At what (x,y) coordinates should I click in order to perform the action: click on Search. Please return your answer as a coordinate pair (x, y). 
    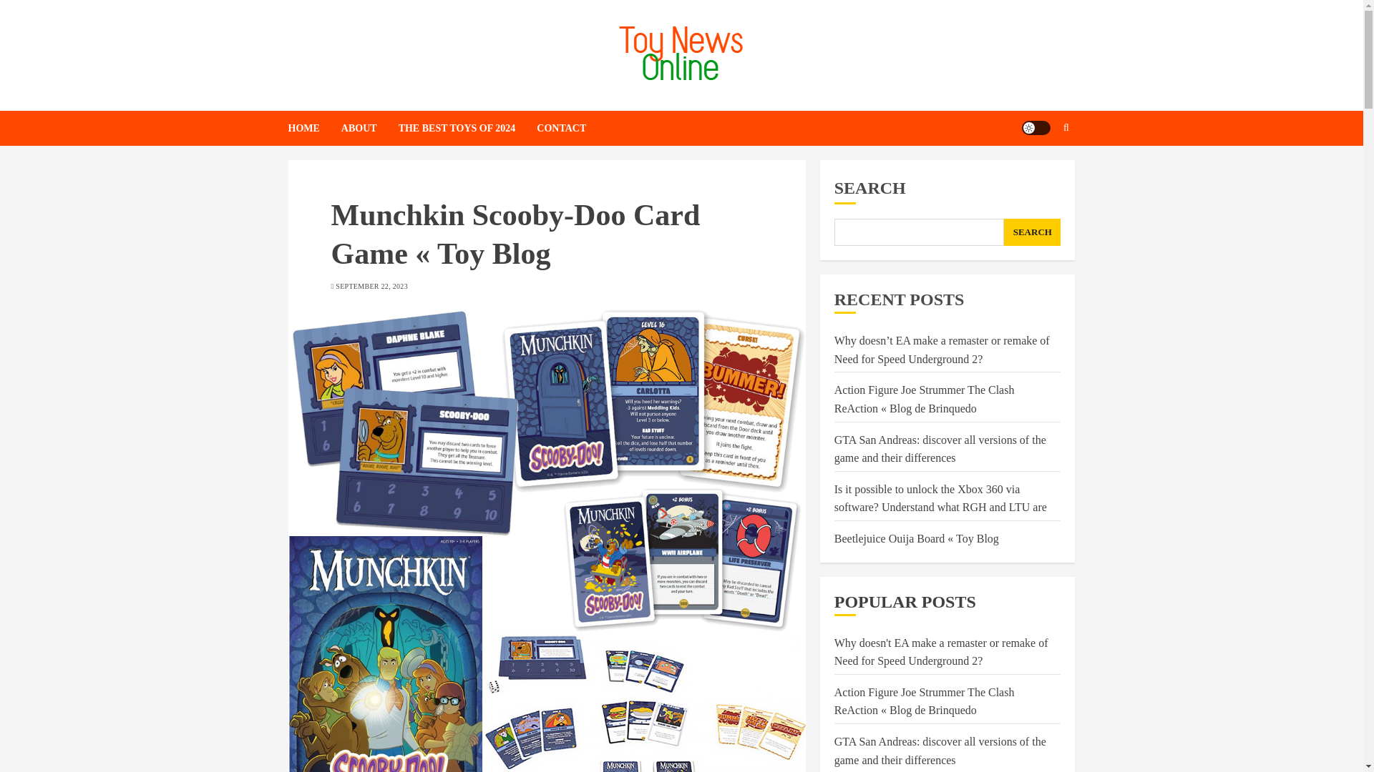
    Looking at the image, I should click on (1038, 172).